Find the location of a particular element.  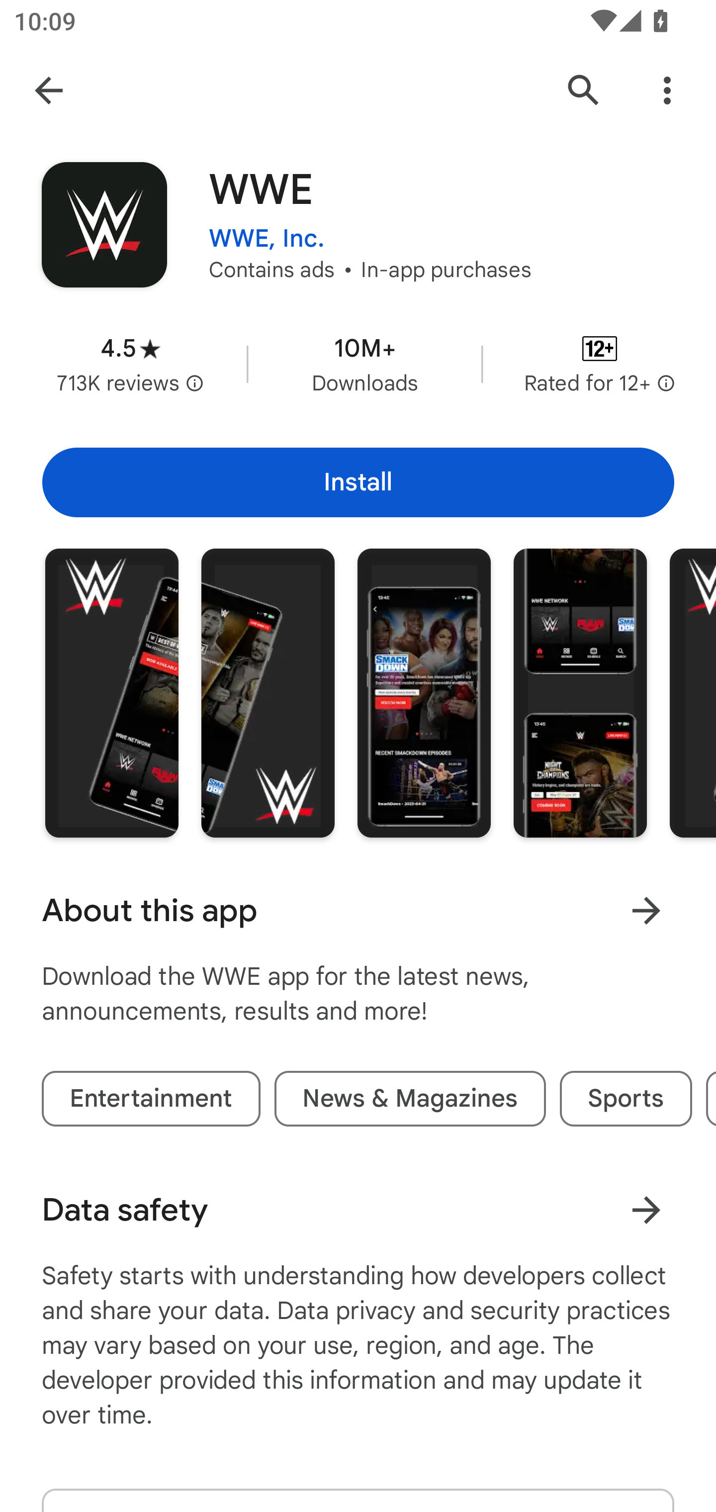

Average rating 4.5 stars in 713 thousand reviews is located at coordinates (130, 364).